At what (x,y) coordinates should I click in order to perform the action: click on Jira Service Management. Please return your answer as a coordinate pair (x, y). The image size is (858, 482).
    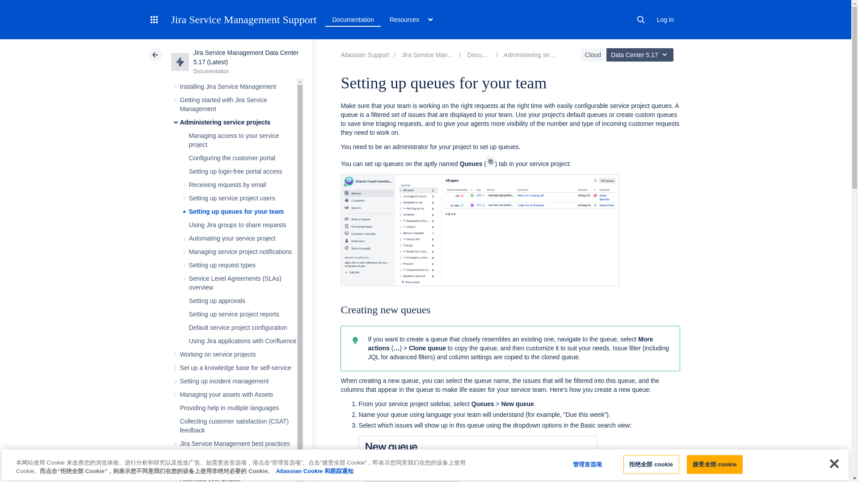
    Looking at the image, I should click on (443, 54).